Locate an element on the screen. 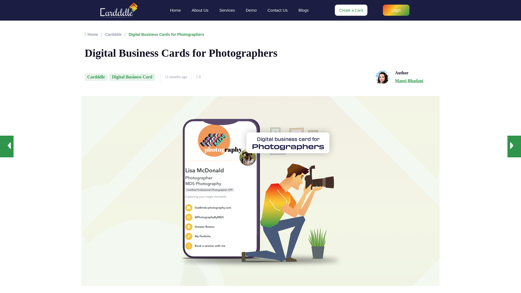  Create a Card is located at coordinates (351, 10).